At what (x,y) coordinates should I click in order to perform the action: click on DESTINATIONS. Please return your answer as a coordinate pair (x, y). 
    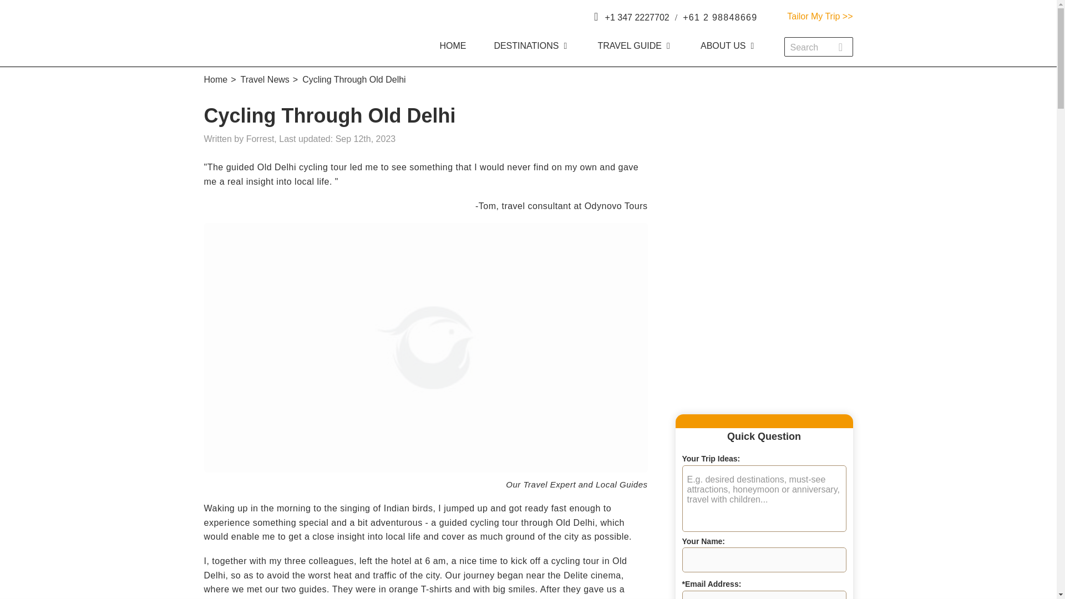
    Looking at the image, I should click on (531, 45).